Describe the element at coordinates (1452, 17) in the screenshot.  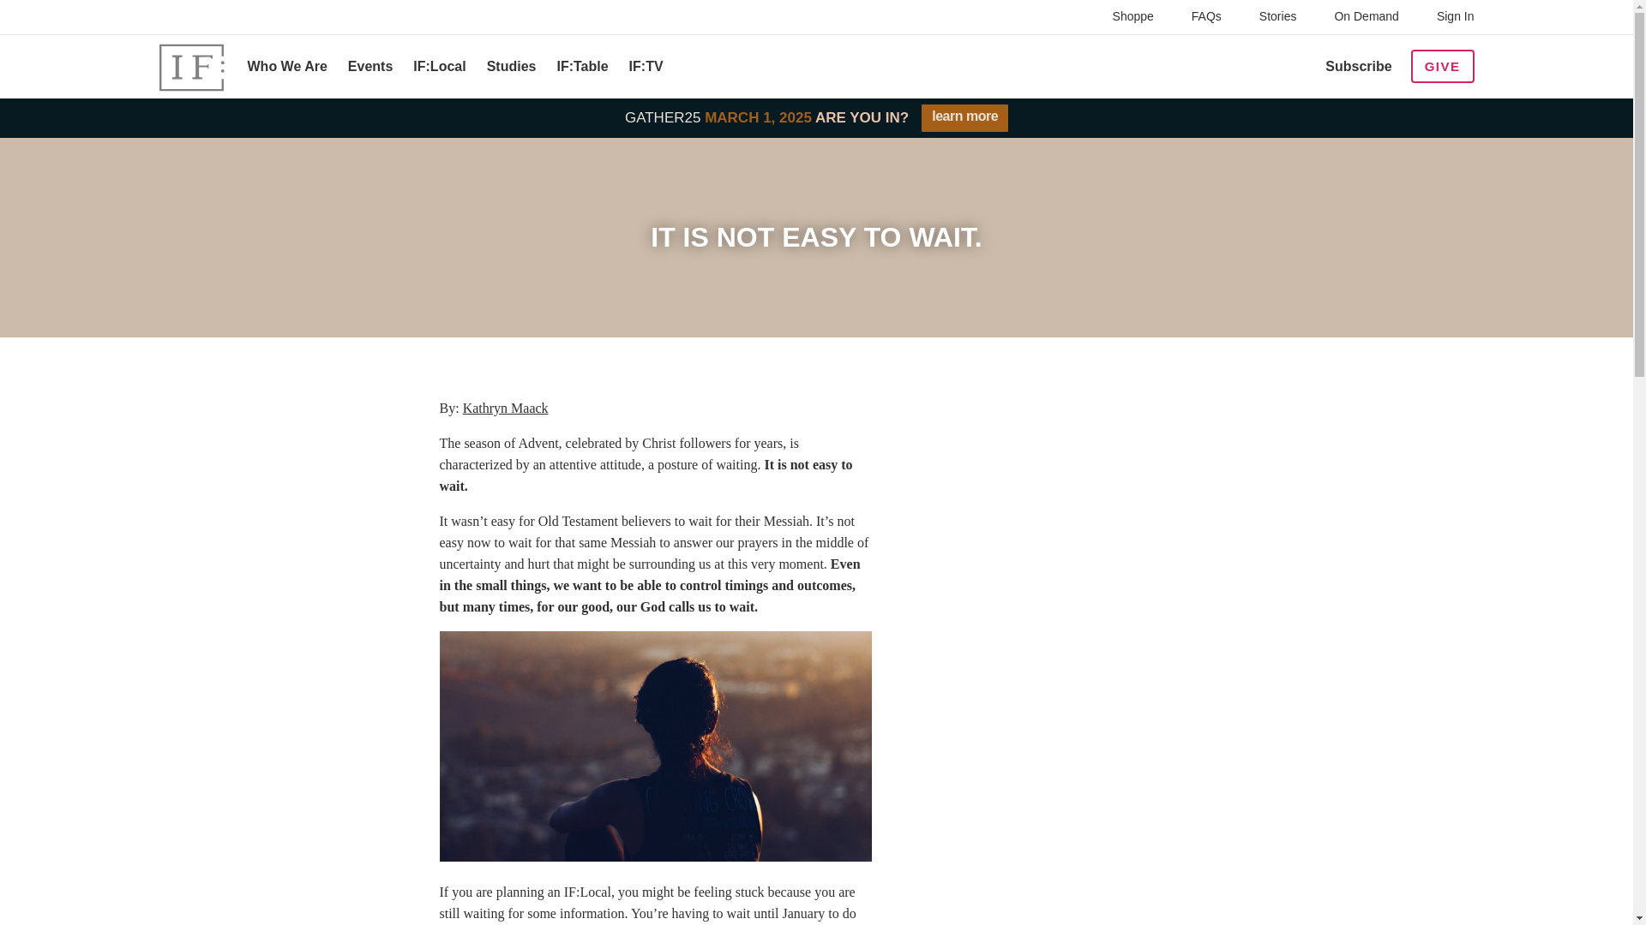
I see `Sign In` at that location.